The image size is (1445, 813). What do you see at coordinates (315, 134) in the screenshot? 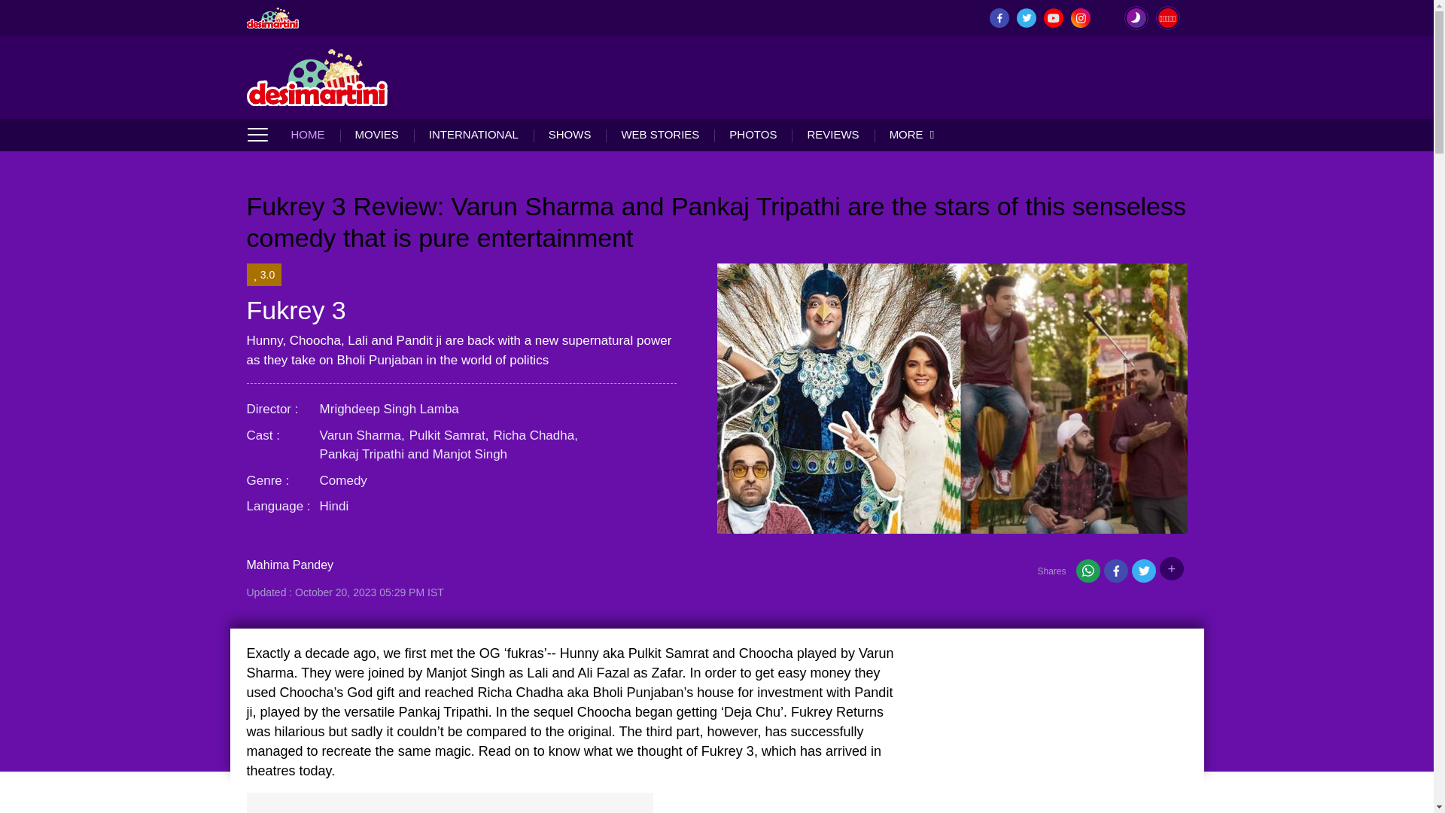
I see `HOME` at bounding box center [315, 134].